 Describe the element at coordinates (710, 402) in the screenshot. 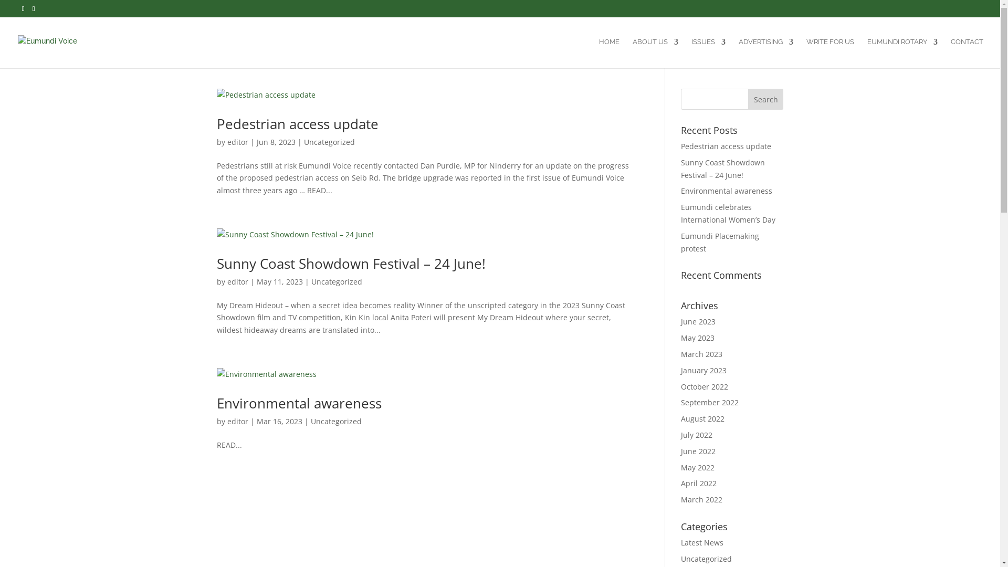

I see `September 2022` at that location.